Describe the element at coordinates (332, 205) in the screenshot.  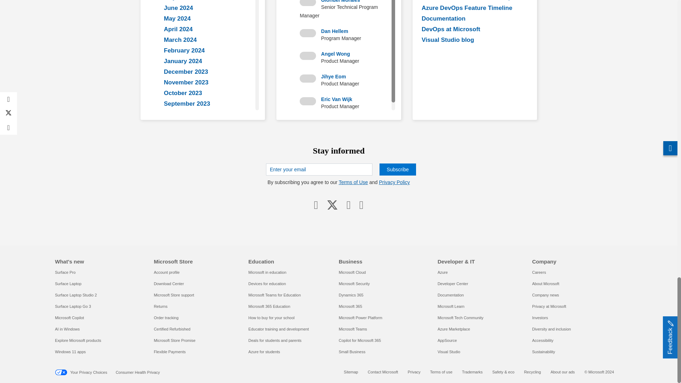
I see `twitter` at that location.